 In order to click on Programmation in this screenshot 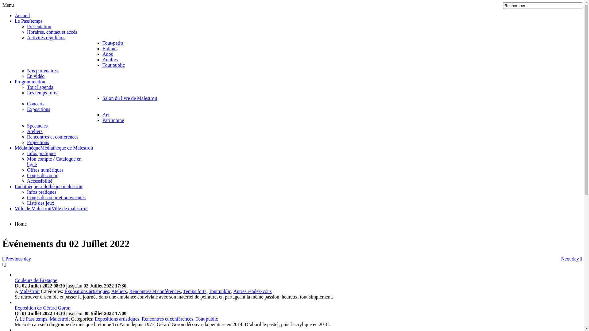, I will do `click(30, 82)`.